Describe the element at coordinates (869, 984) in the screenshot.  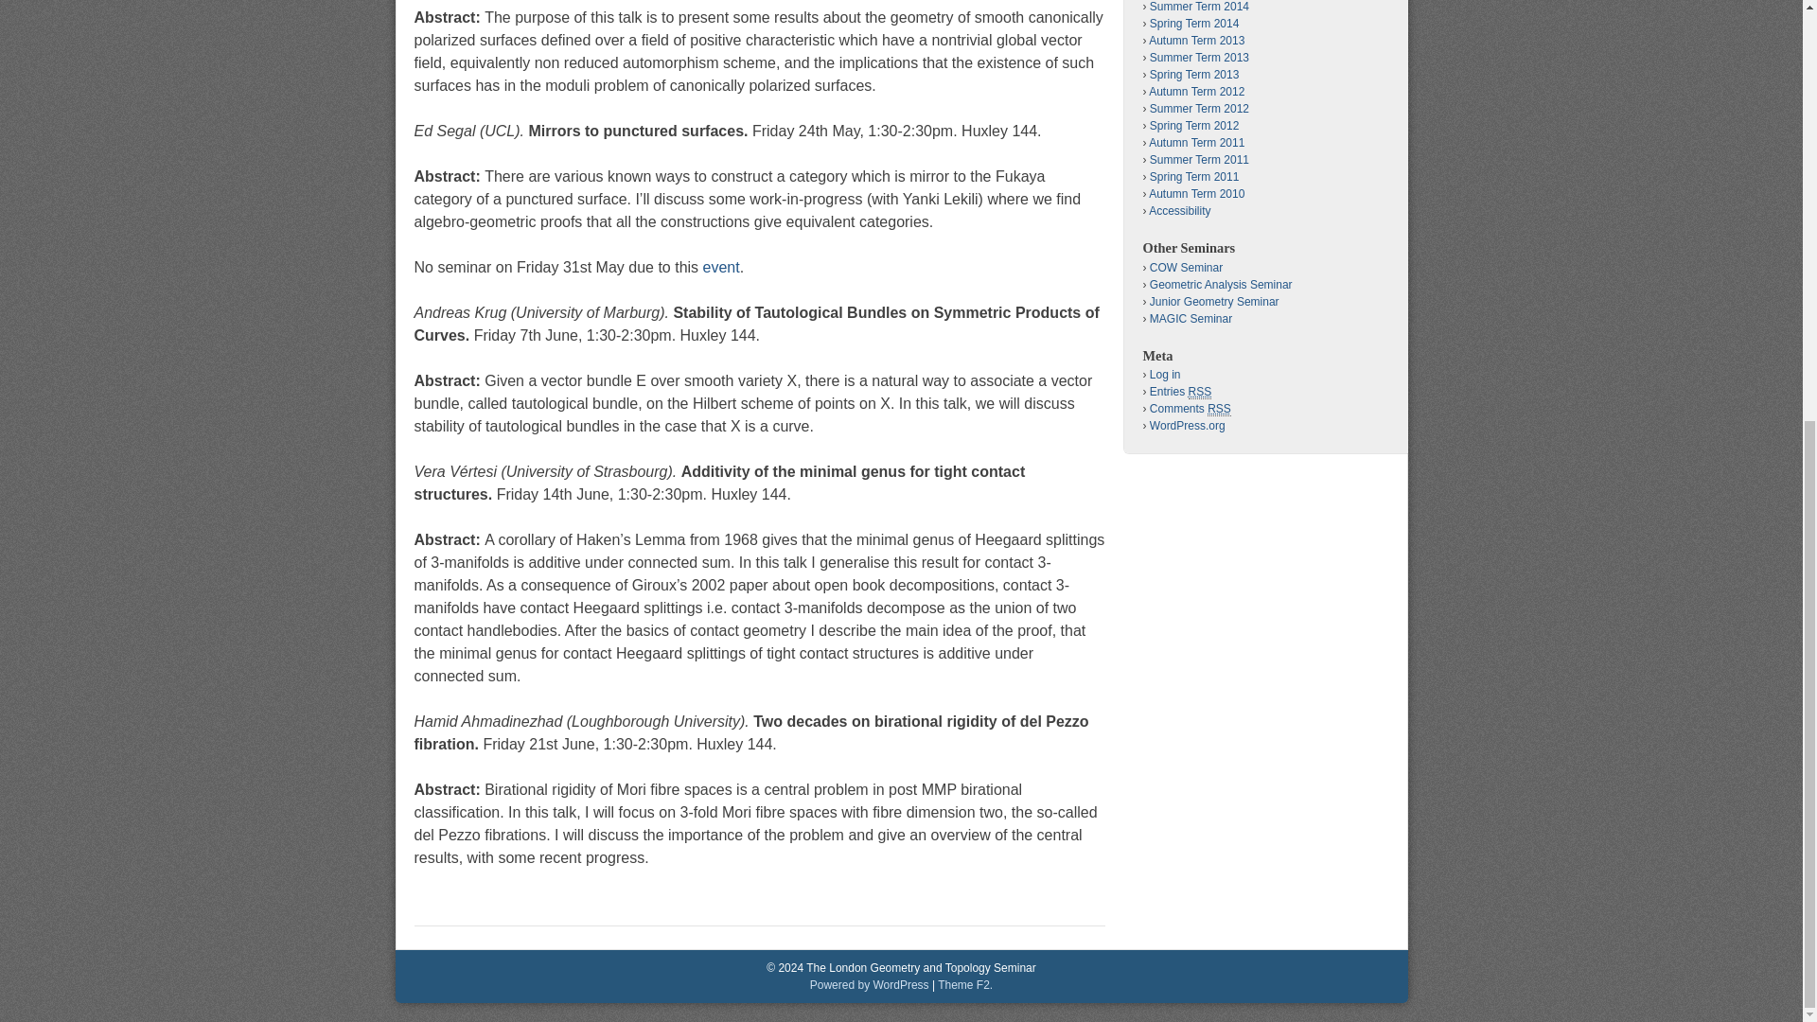
I see `A Semantic Personal Publishing Platform` at that location.